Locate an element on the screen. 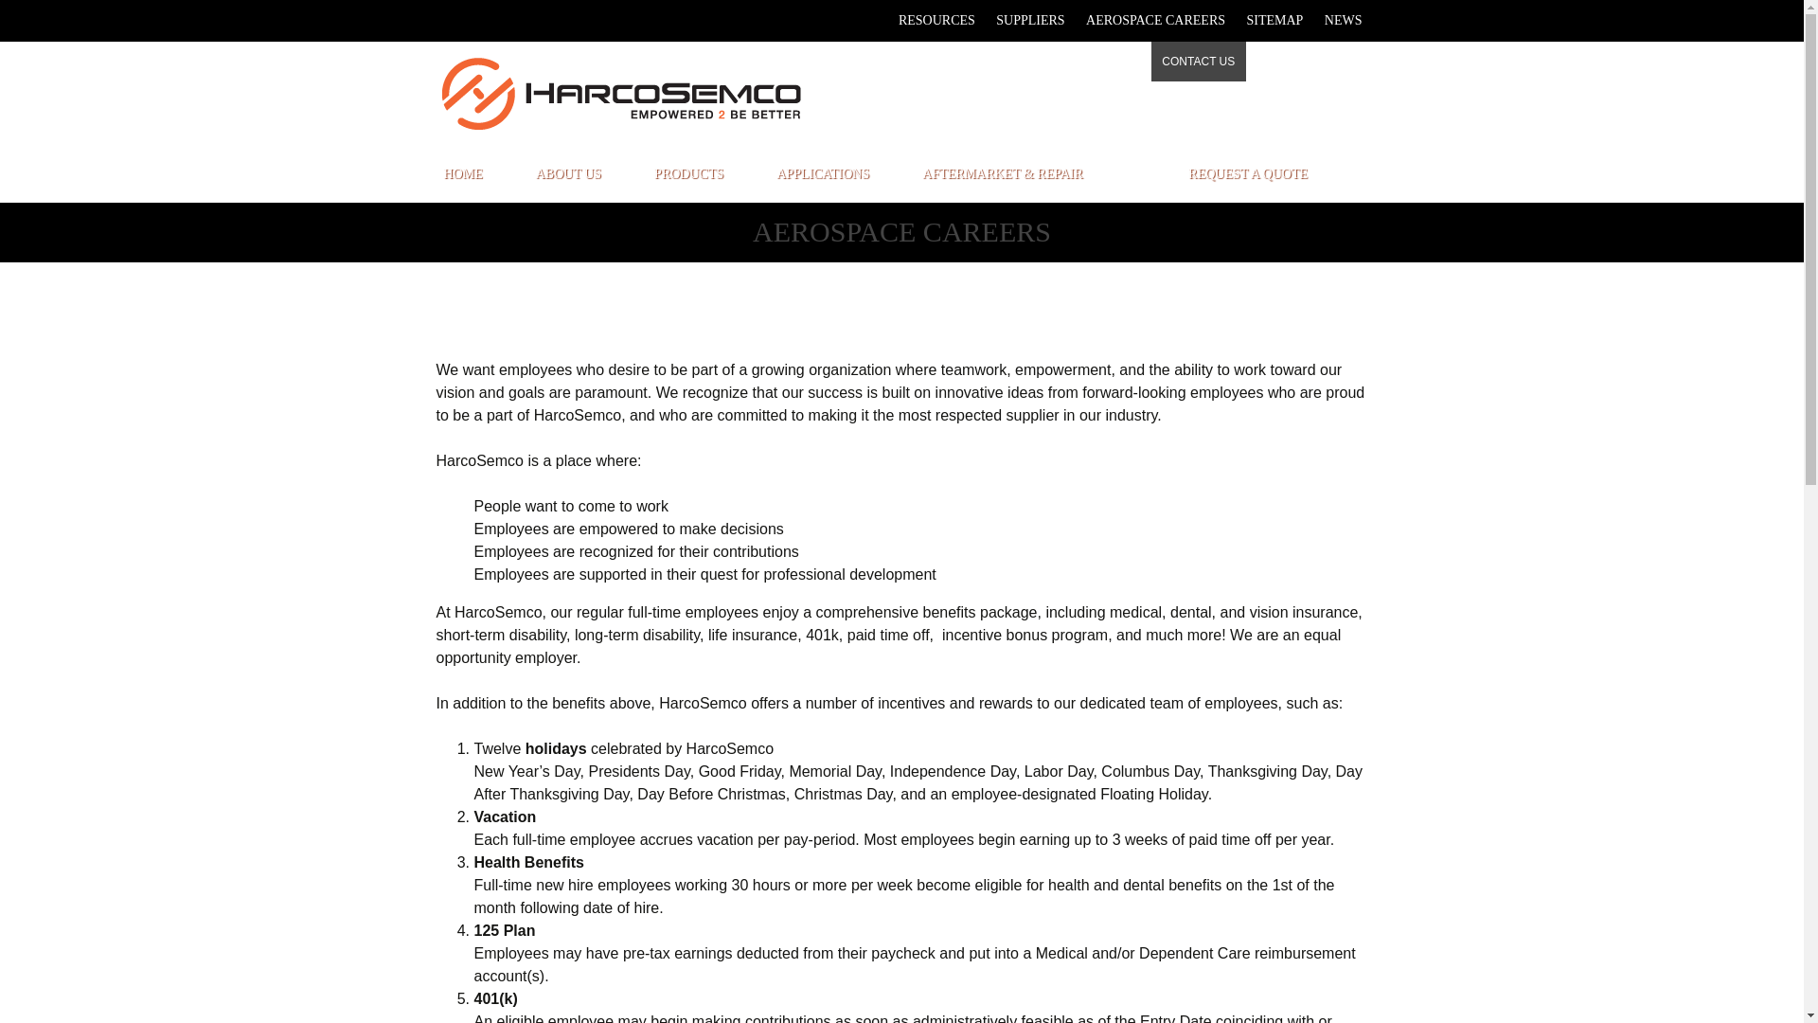 This screenshot has width=1818, height=1023. HOME is located at coordinates (462, 174).